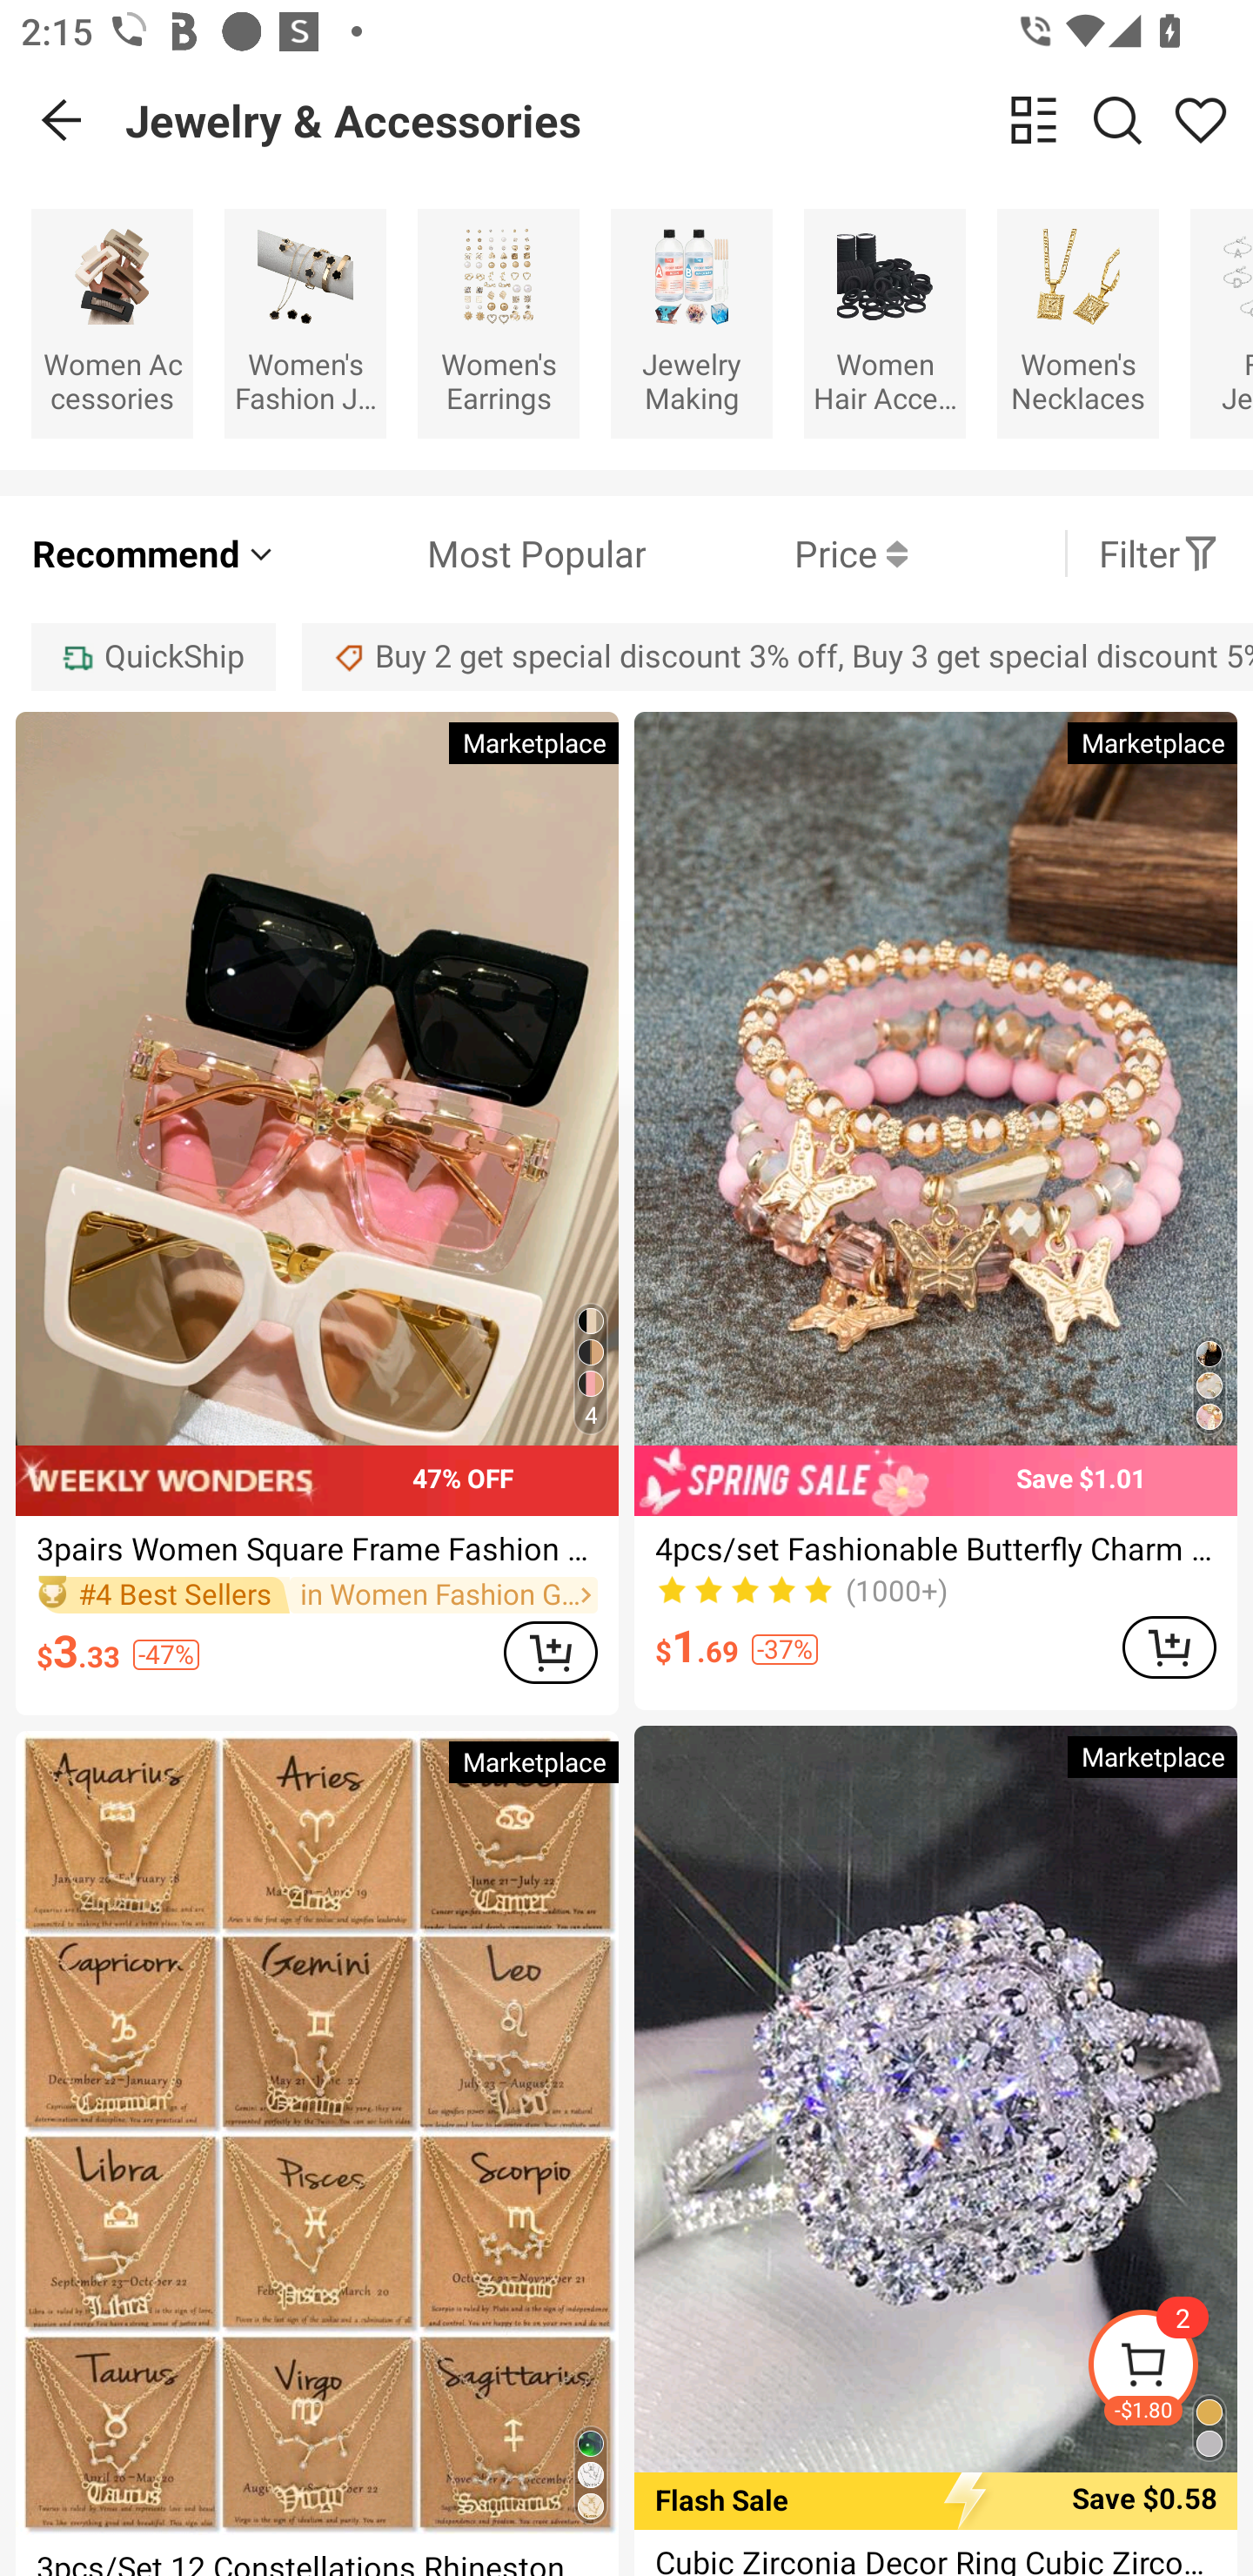 This screenshot has height=2576, width=1253. I want to click on Women's Fashion Jewelry, so click(305, 323).